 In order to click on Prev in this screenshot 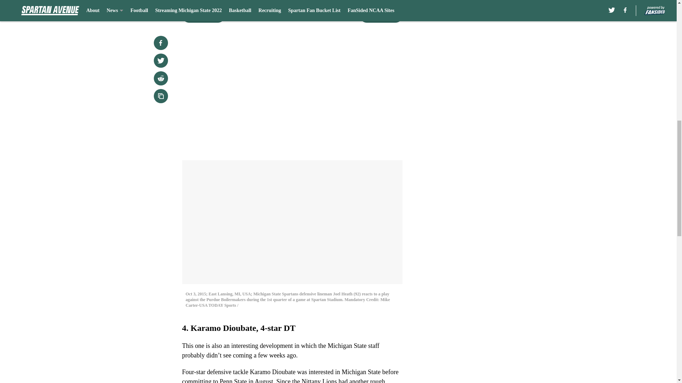, I will do `click(203, 15)`.